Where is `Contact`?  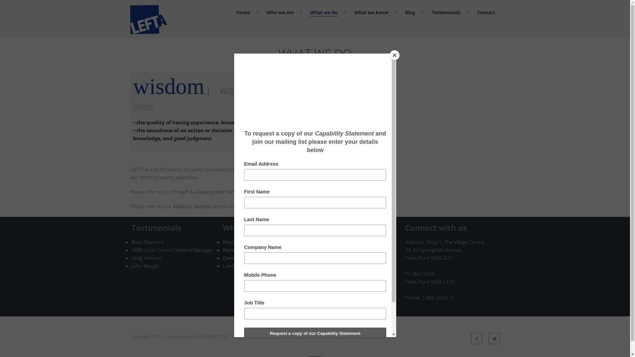 Contact is located at coordinates (322, 290).